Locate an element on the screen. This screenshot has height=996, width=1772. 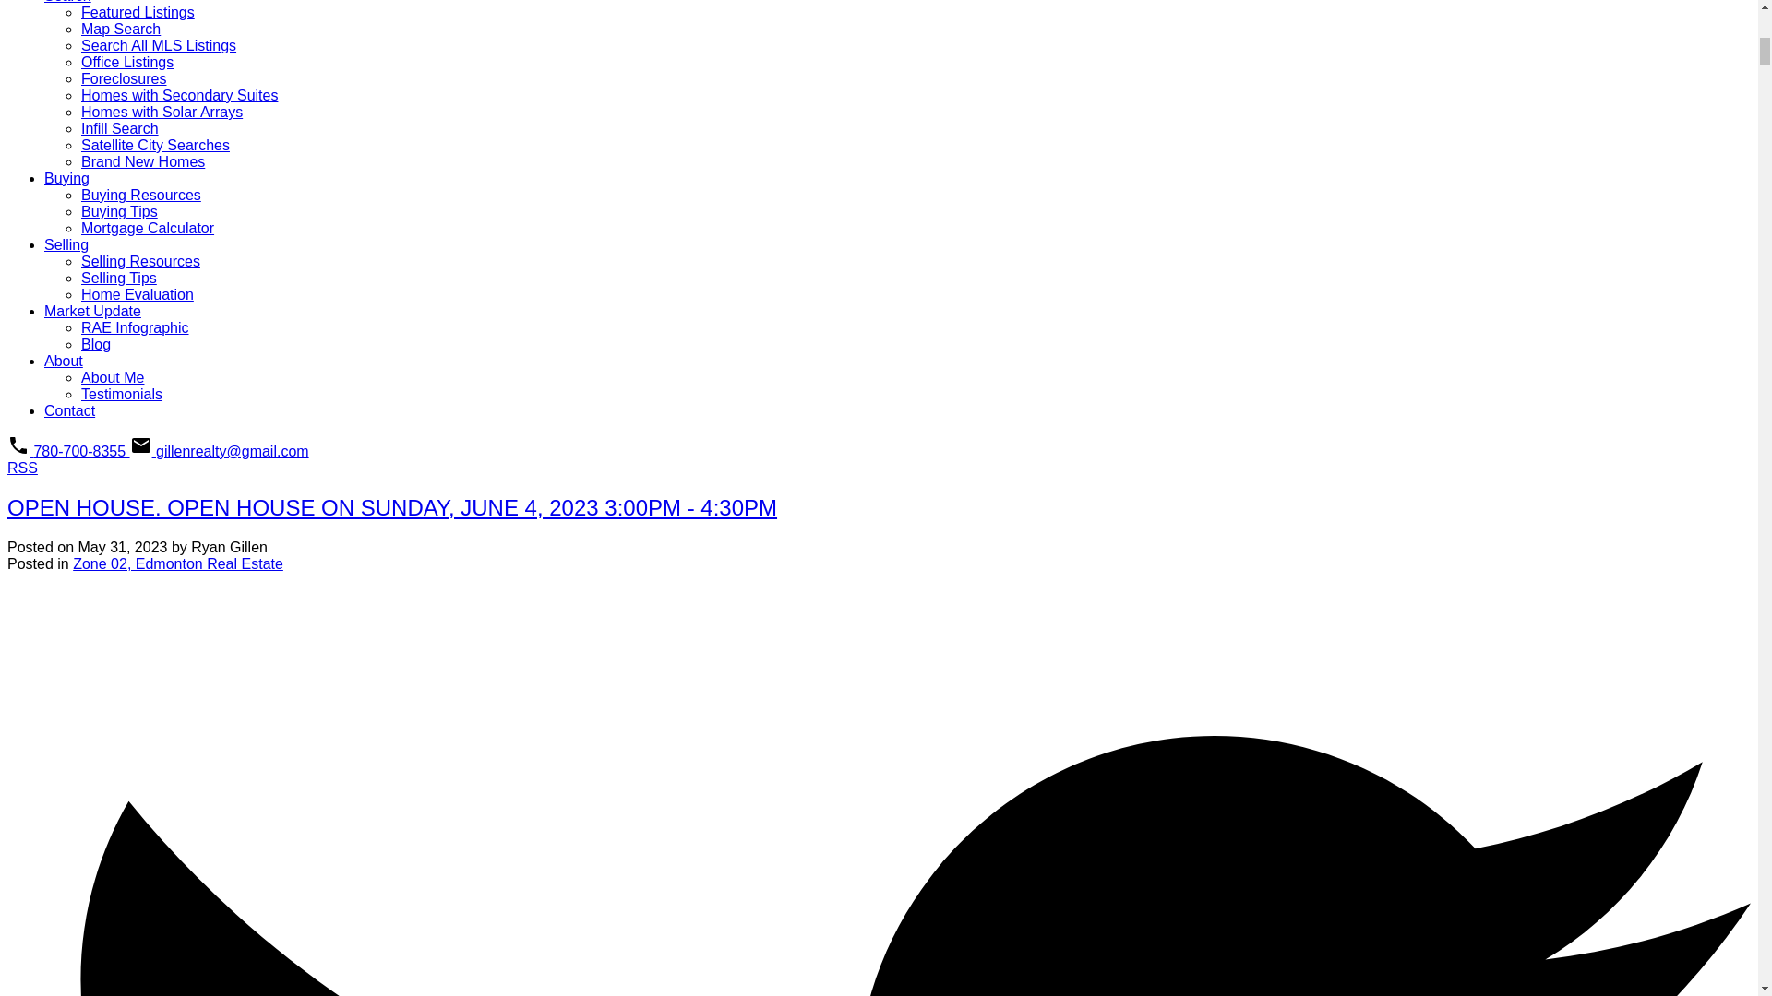
Search All MLS Listings is located at coordinates (159, 46).